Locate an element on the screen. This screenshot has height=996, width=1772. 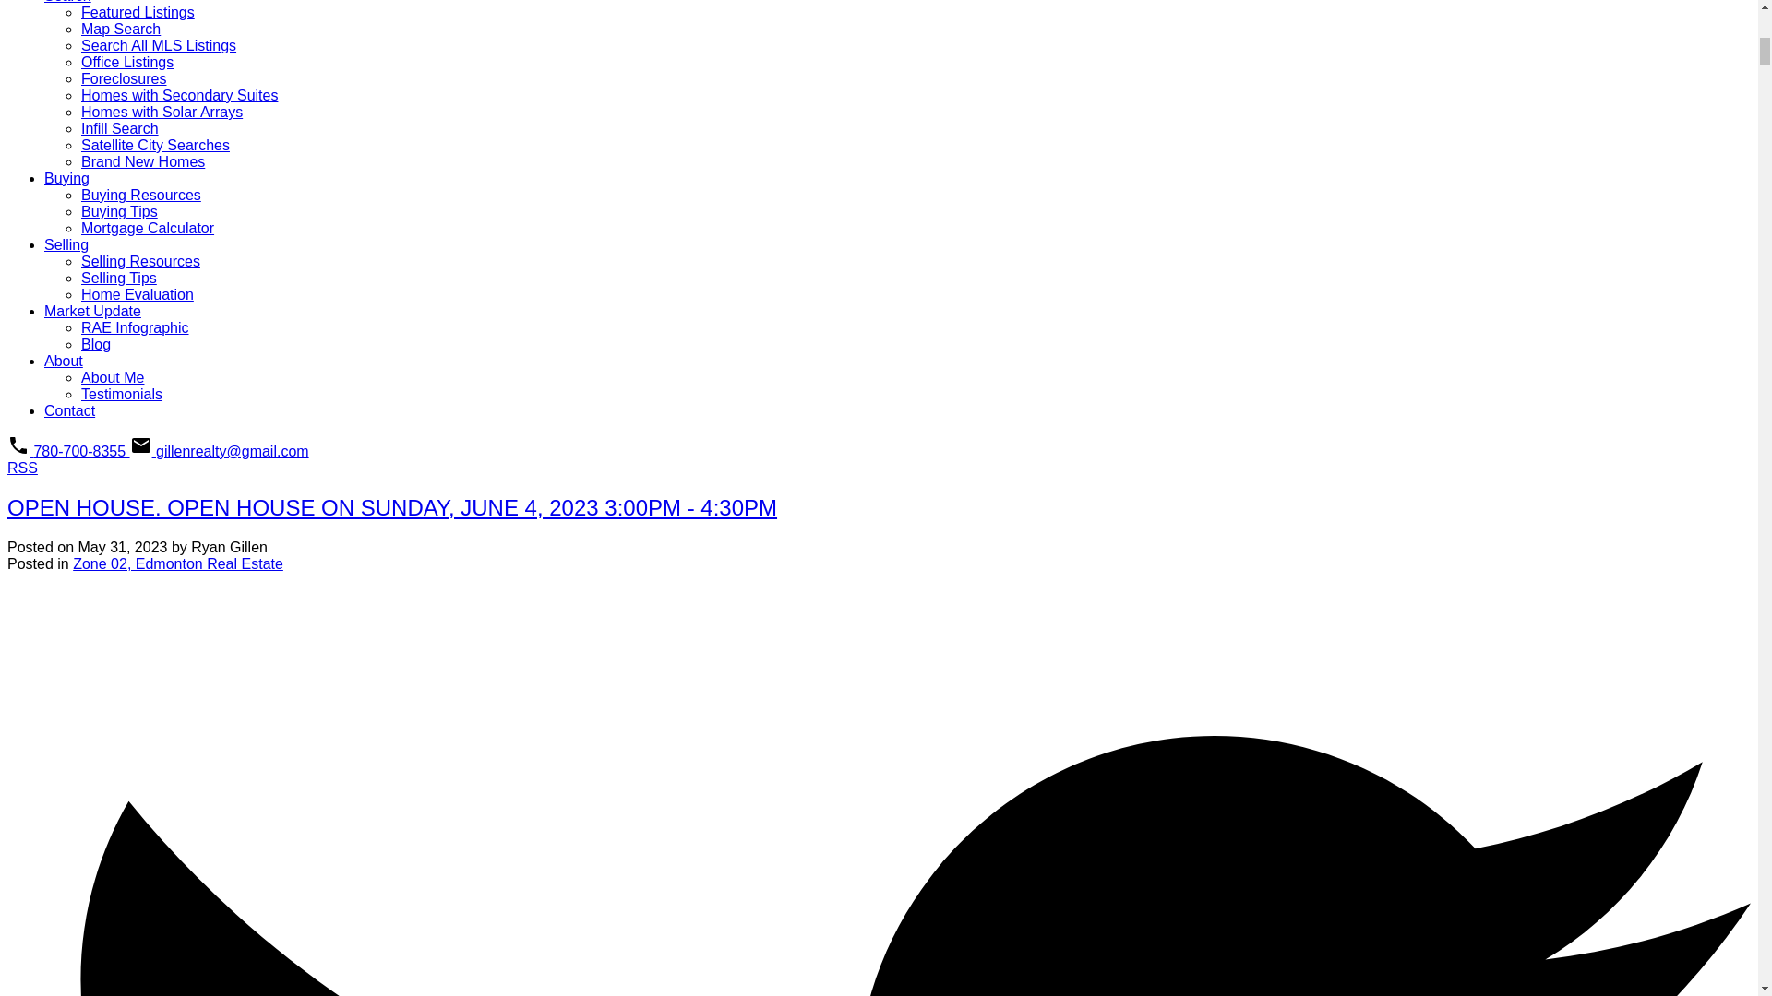
Search All MLS Listings is located at coordinates (159, 46).